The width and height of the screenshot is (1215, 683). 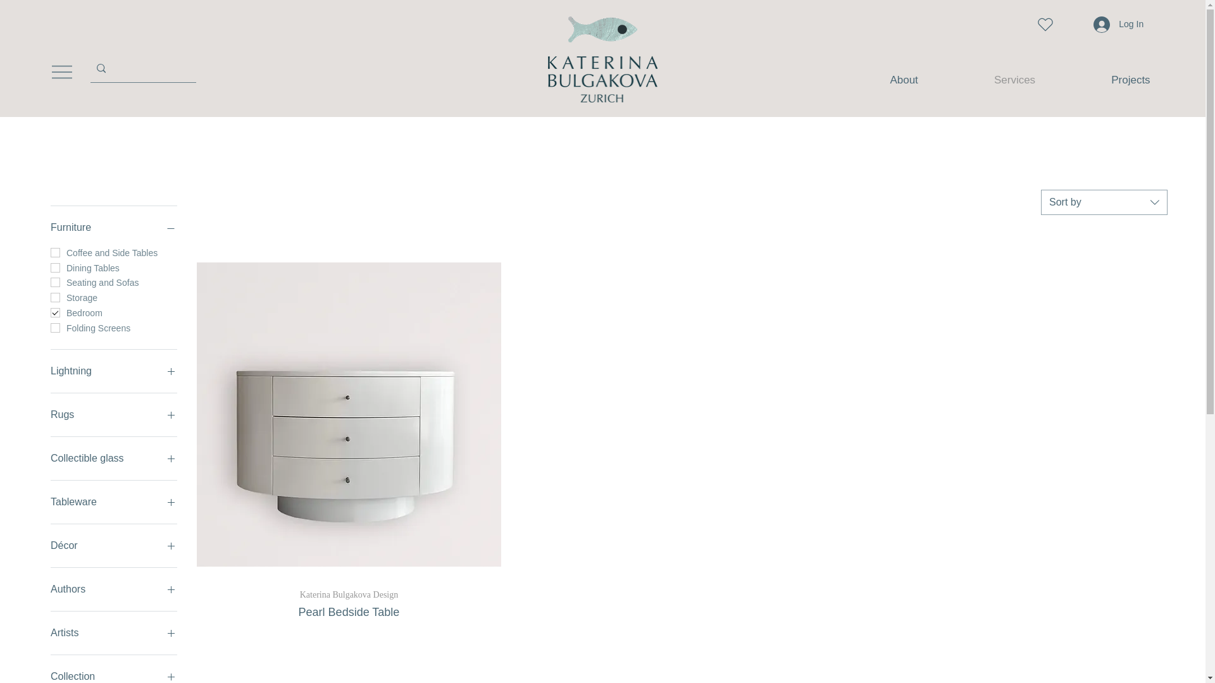 What do you see at coordinates (995, 80) in the screenshot?
I see `Artists` at bounding box center [995, 80].